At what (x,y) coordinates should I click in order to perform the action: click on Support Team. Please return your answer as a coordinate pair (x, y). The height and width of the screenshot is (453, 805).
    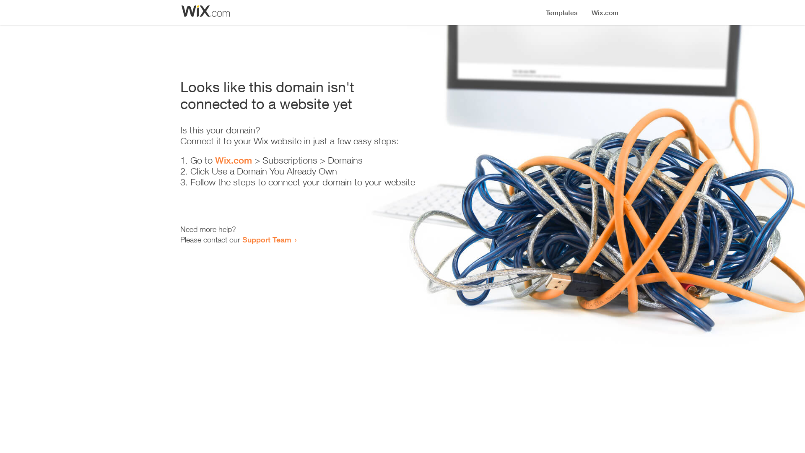
    Looking at the image, I should click on (267, 240).